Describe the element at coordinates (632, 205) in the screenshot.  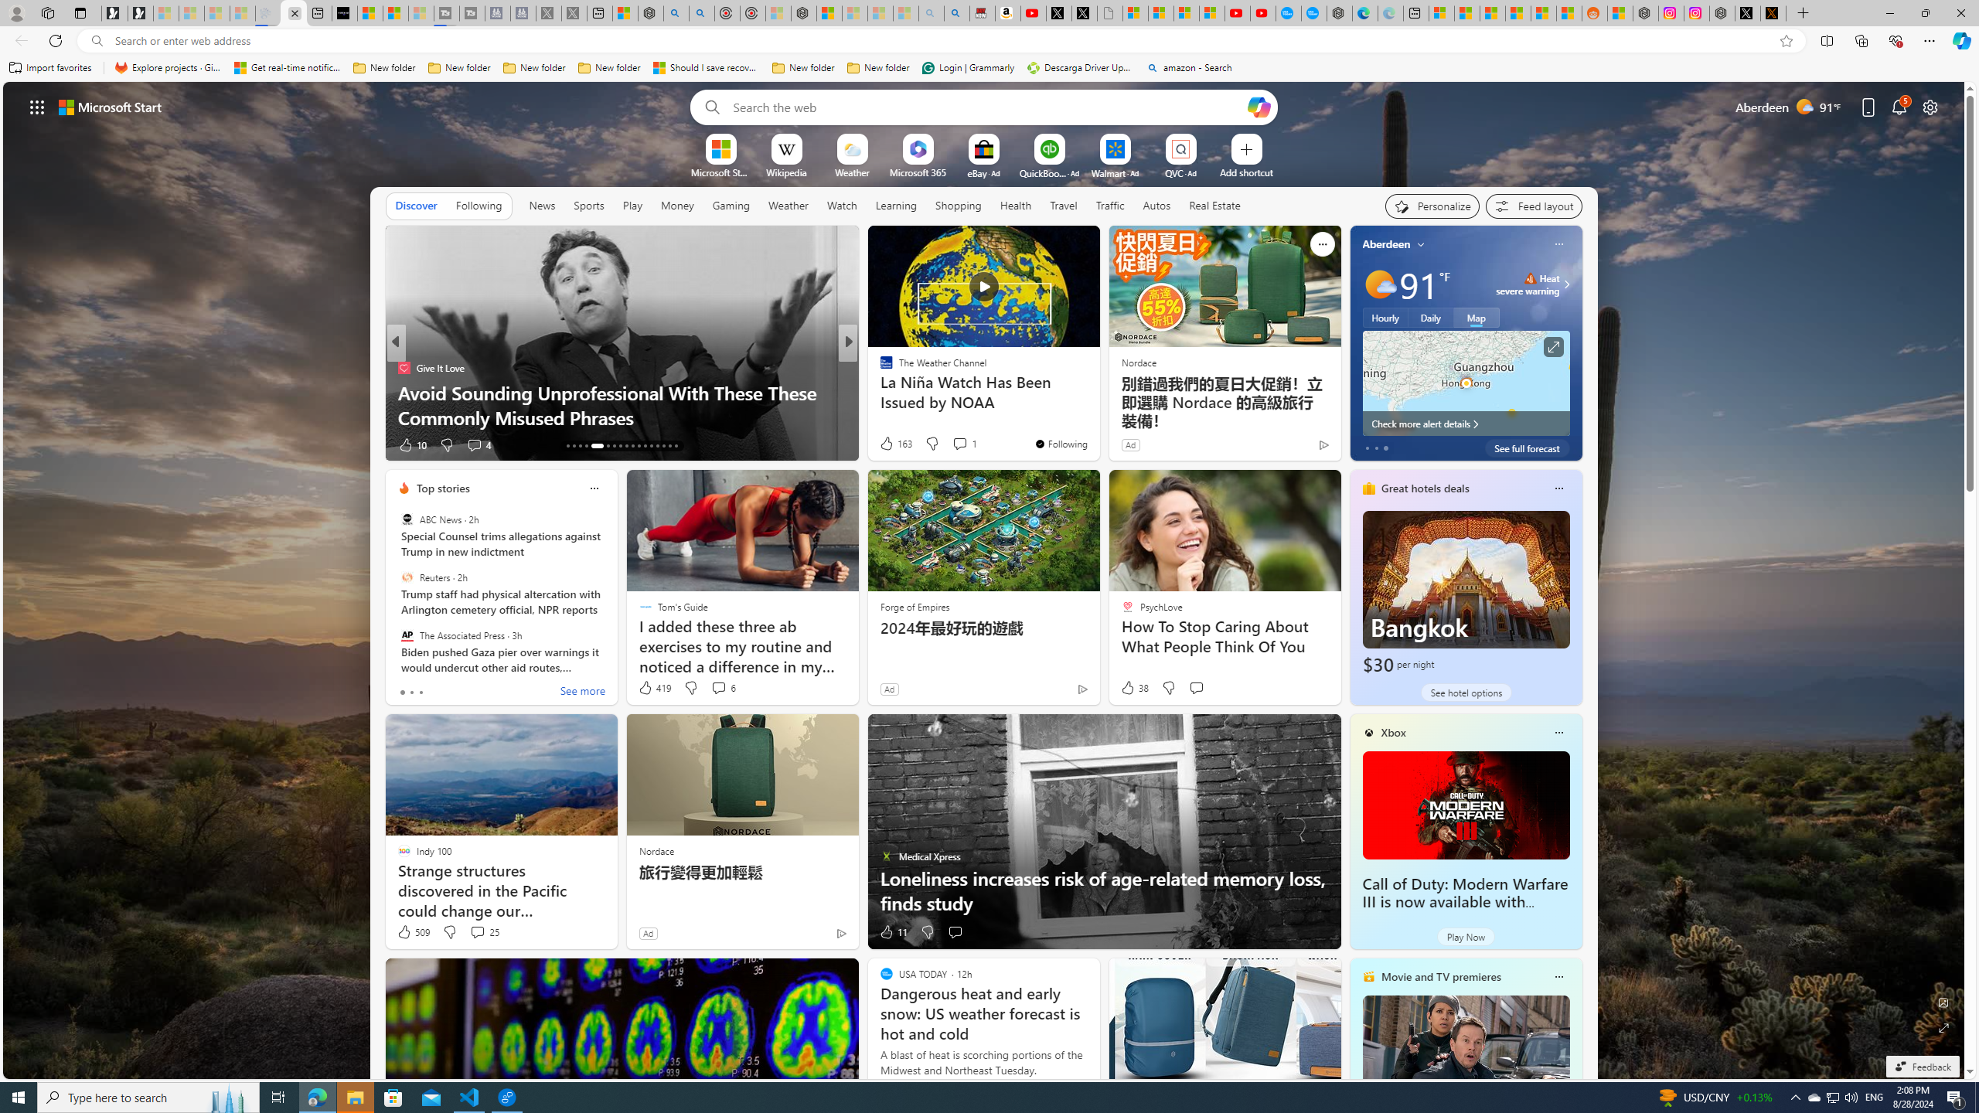
I see `Play` at that location.